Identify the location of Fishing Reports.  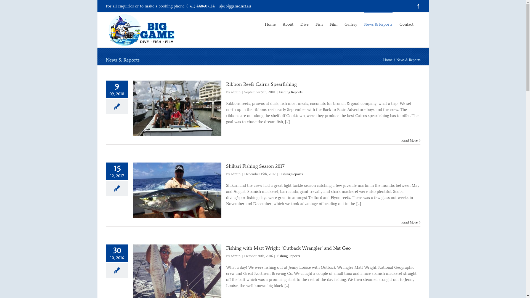
(290, 92).